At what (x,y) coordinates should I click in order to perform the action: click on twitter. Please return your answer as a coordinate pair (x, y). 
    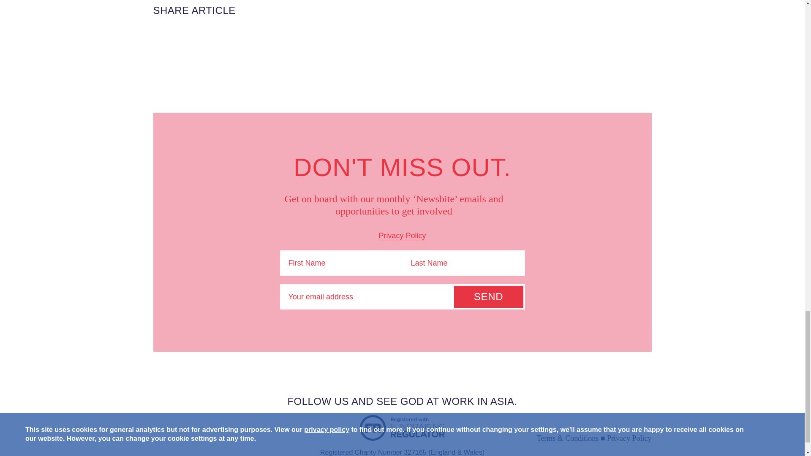
    Looking at the image, I should click on (545, 401).